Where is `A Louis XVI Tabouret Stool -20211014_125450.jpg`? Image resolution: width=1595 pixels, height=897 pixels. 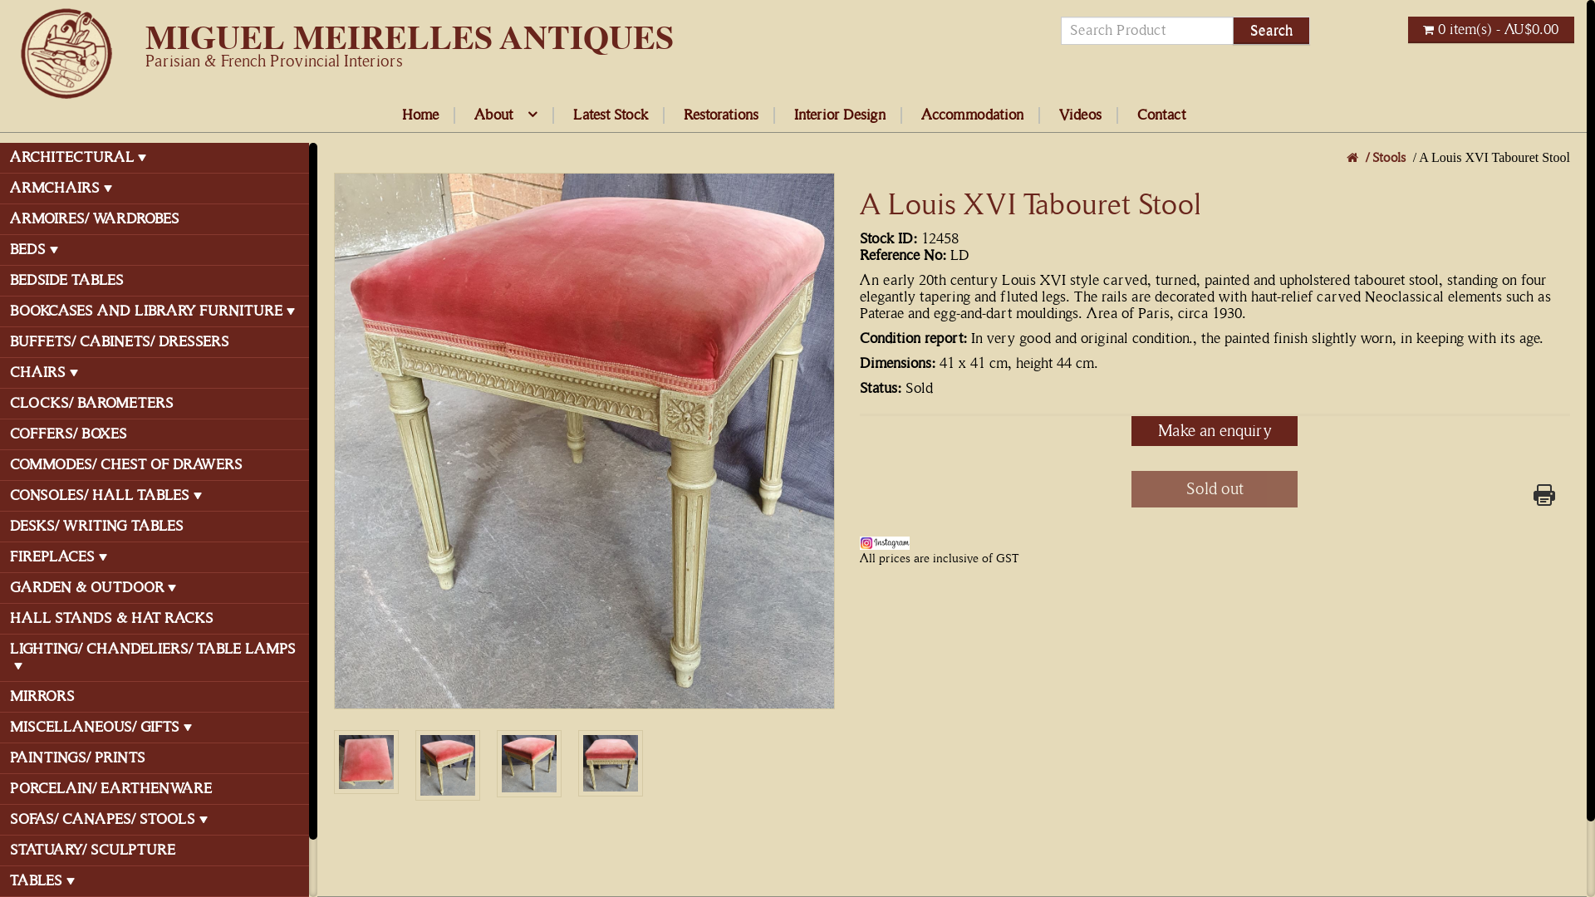
A Louis XVI Tabouret Stool -20211014_125450.jpg is located at coordinates (366, 762).